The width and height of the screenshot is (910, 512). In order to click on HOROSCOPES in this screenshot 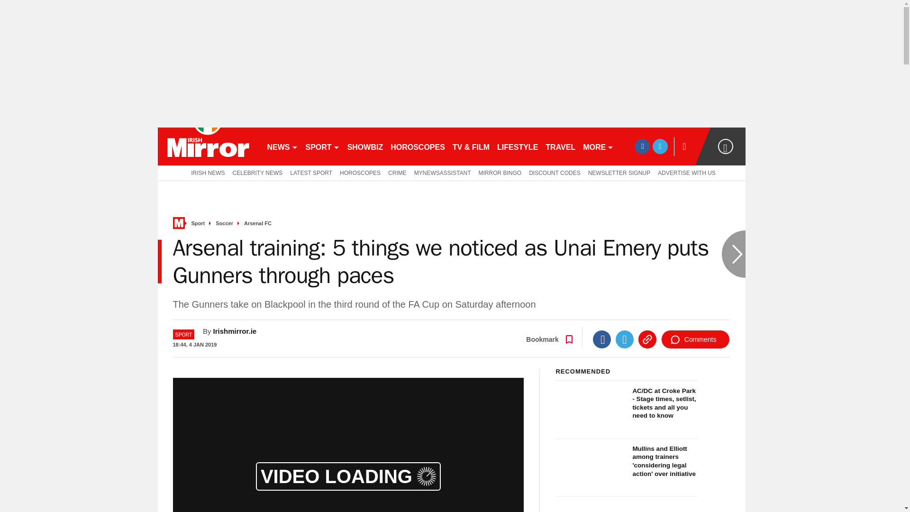, I will do `click(360, 173)`.